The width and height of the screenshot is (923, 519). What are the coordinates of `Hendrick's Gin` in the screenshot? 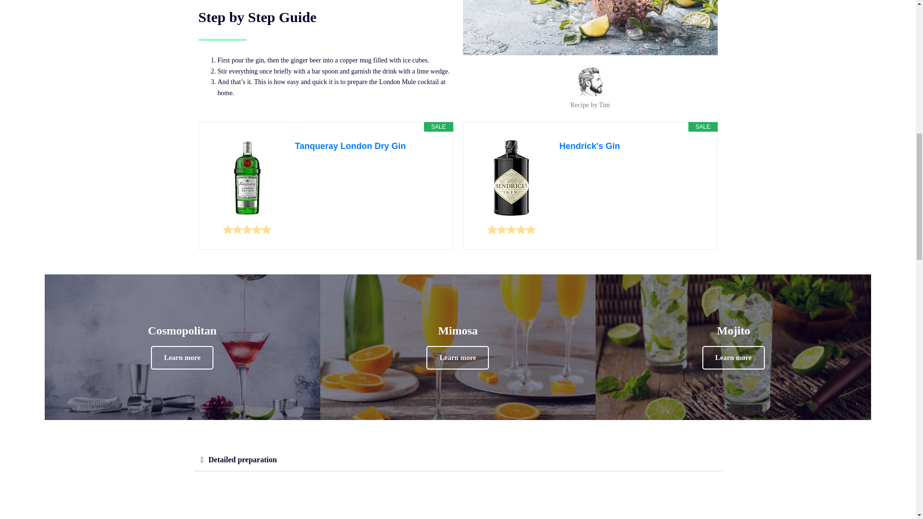 It's located at (511, 178).